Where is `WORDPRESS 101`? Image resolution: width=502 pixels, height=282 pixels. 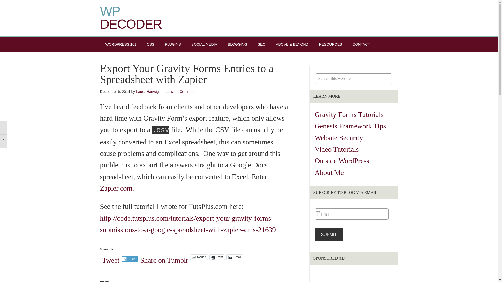
WORDPRESS 101 is located at coordinates (121, 44).